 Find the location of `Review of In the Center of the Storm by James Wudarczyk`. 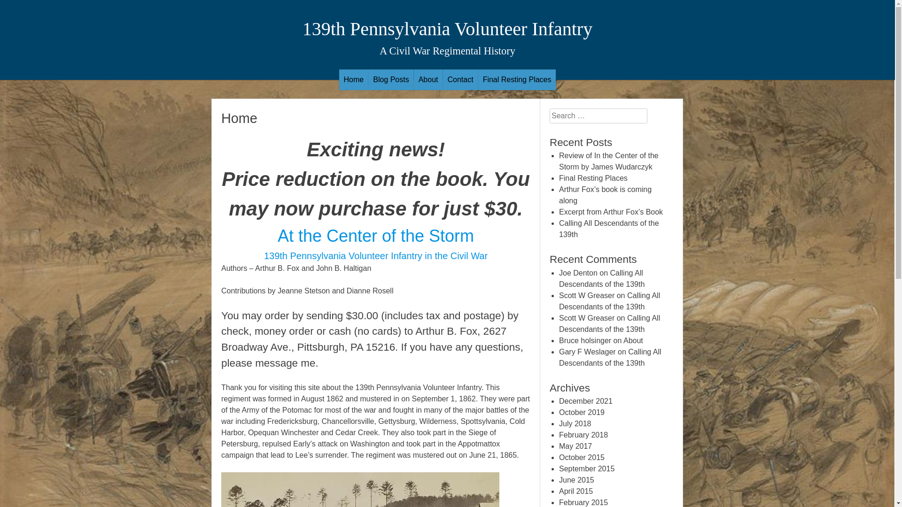

Review of In the Center of the Storm by James Wudarczyk is located at coordinates (609, 161).